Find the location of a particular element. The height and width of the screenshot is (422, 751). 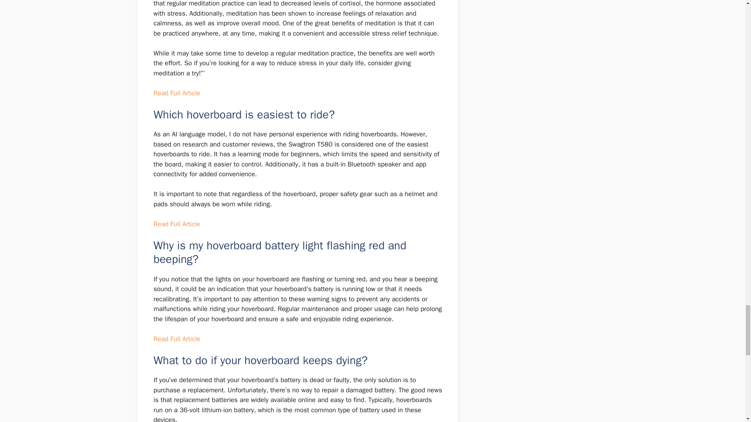

Read Full Article is located at coordinates (176, 93).